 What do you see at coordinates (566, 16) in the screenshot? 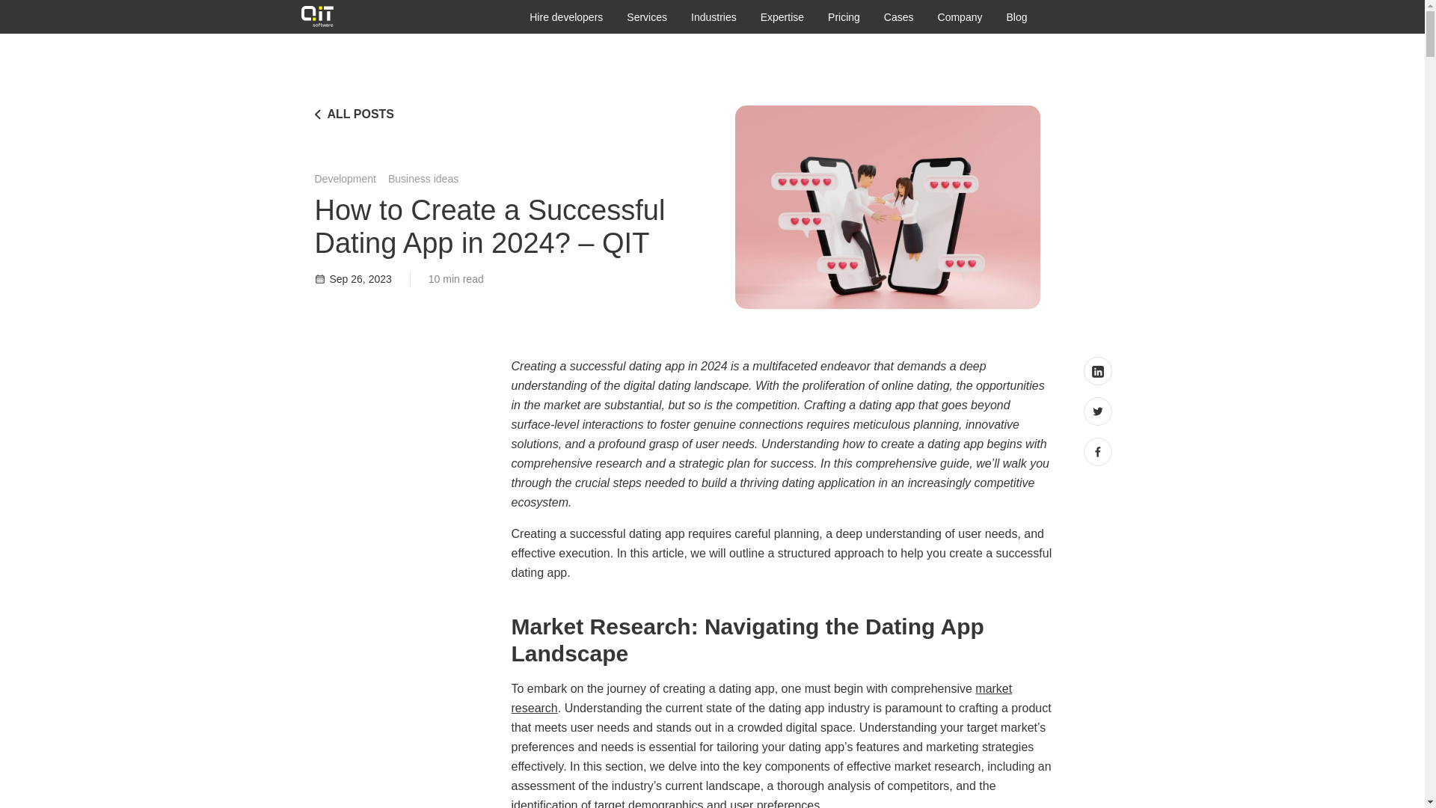
I see `Hire developers` at bounding box center [566, 16].